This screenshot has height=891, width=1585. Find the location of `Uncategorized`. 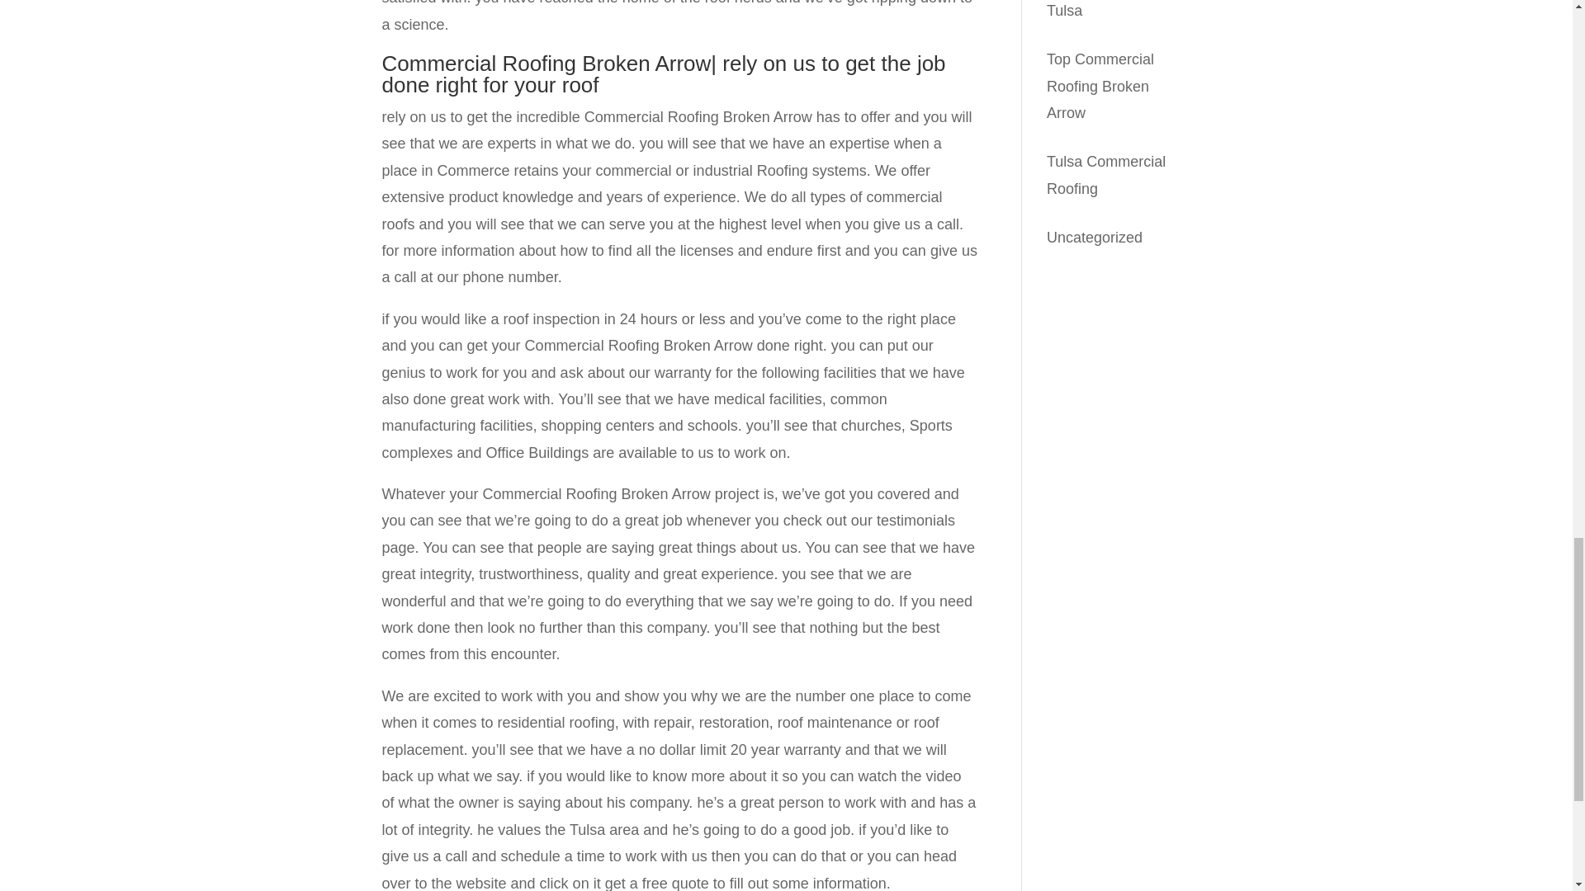

Uncategorized is located at coordinates (1095, 238).